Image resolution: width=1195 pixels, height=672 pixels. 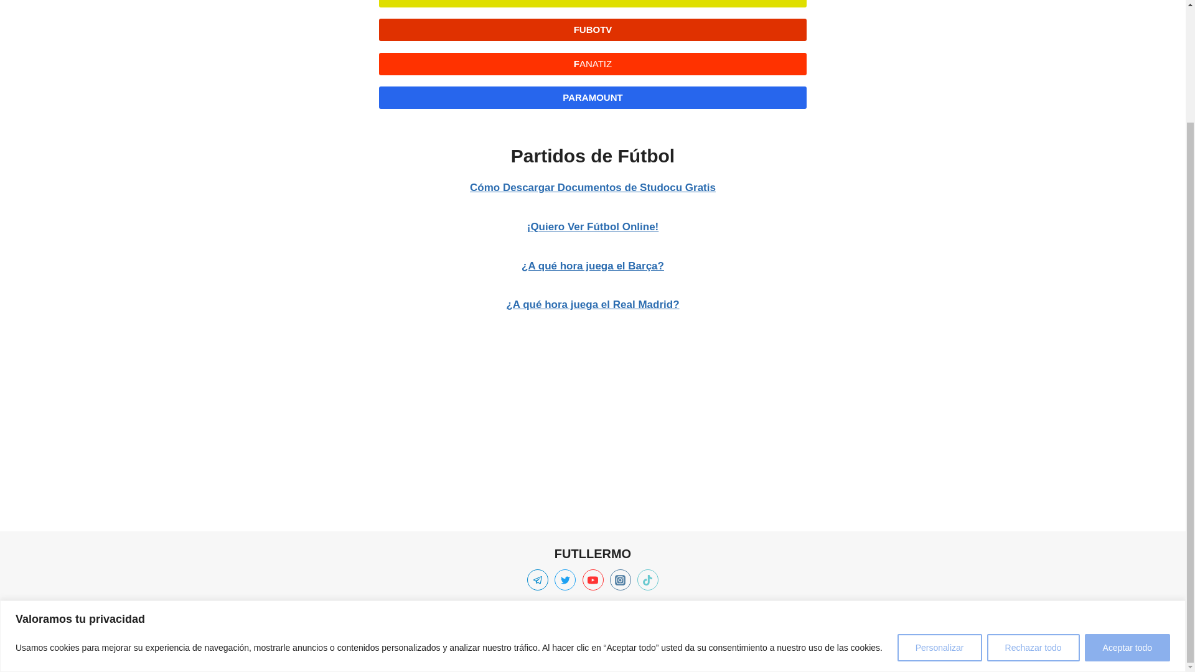 I want to click on TERMS OF USE, so click(x=474, y=620).